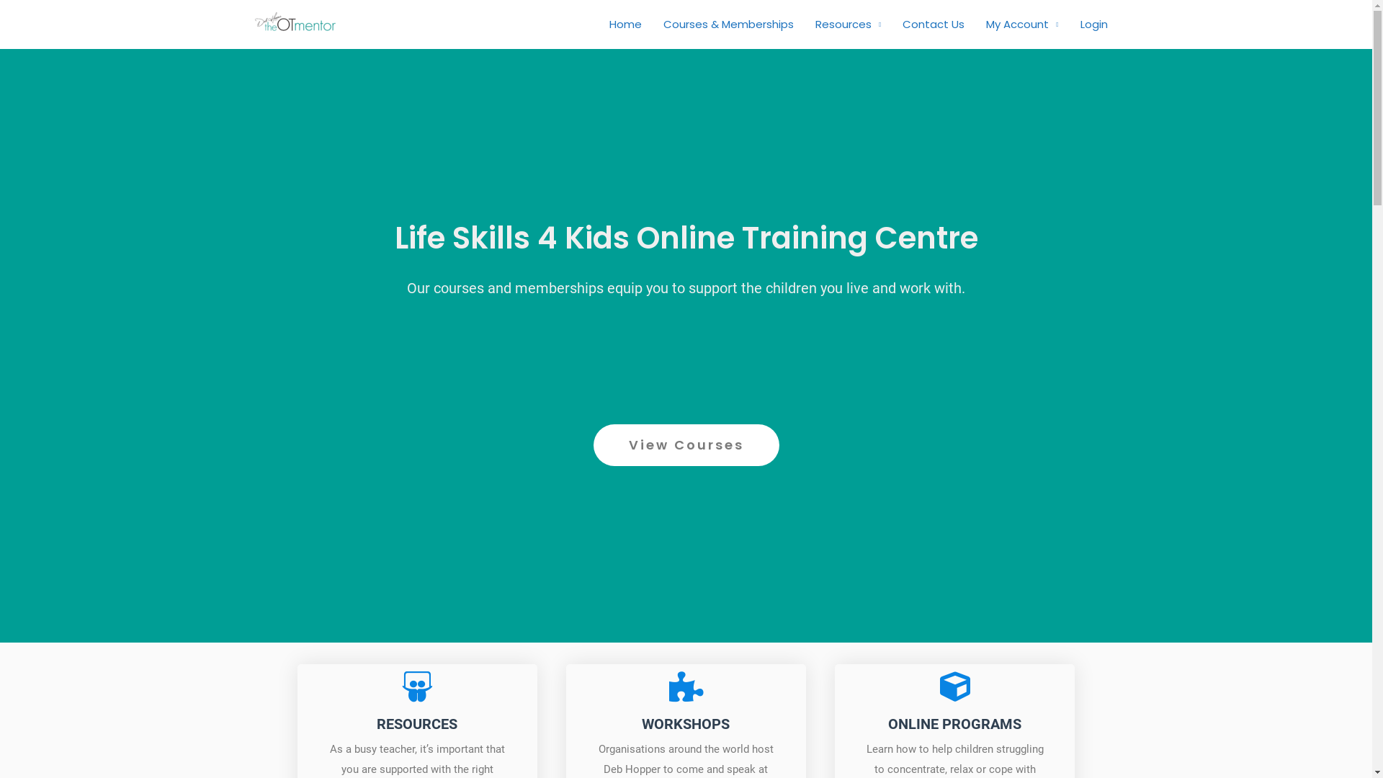  Describe the element at coordinates (686, 445) in the screenshot. I see `View Courses` at that location.